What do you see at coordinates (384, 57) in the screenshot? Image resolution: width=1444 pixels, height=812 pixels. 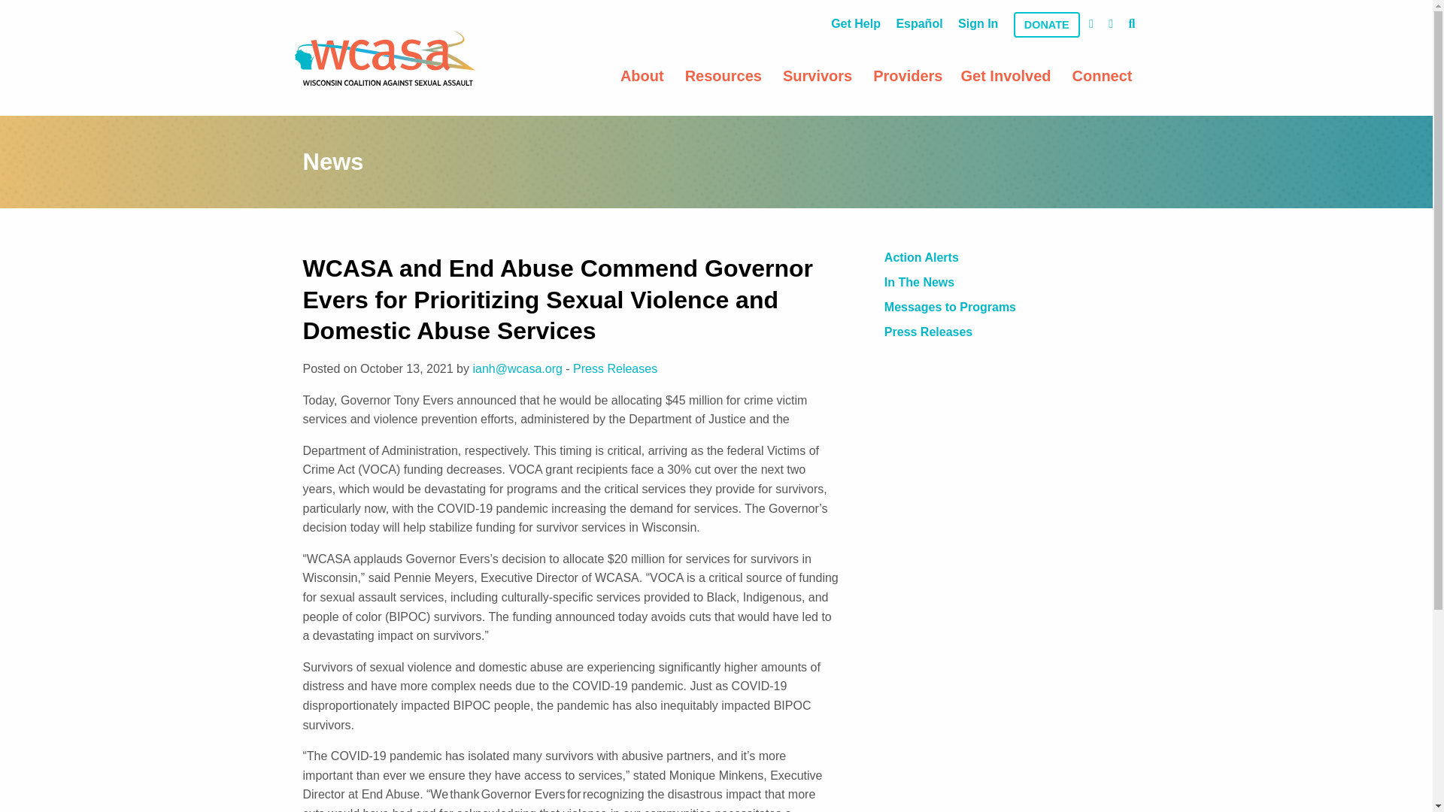 I see `home` at bounding box center [384, 57].